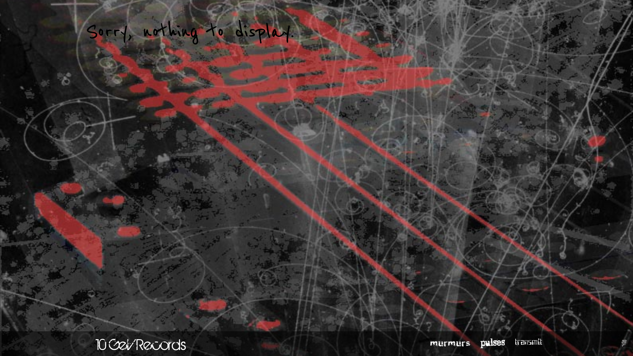  What do you see at coordinates (450, 343) in the screenshot?
I see `murmurs` at bounding box center [450, 343].